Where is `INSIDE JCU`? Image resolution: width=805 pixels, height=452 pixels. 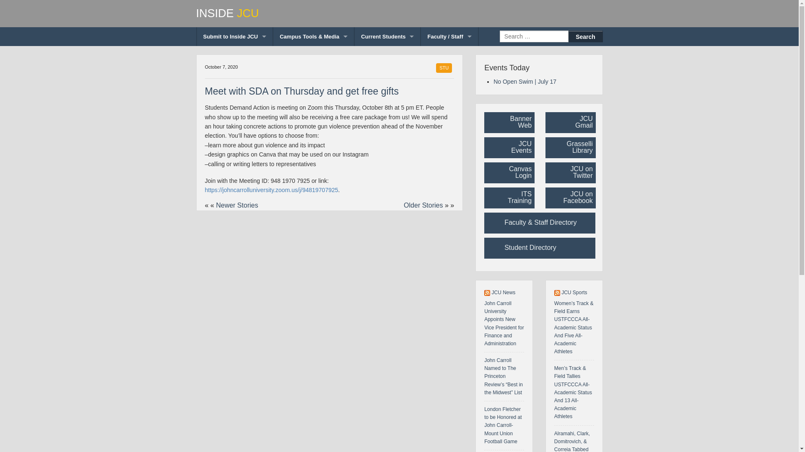 INSIDE JCU is located at coordinates (400, 13).